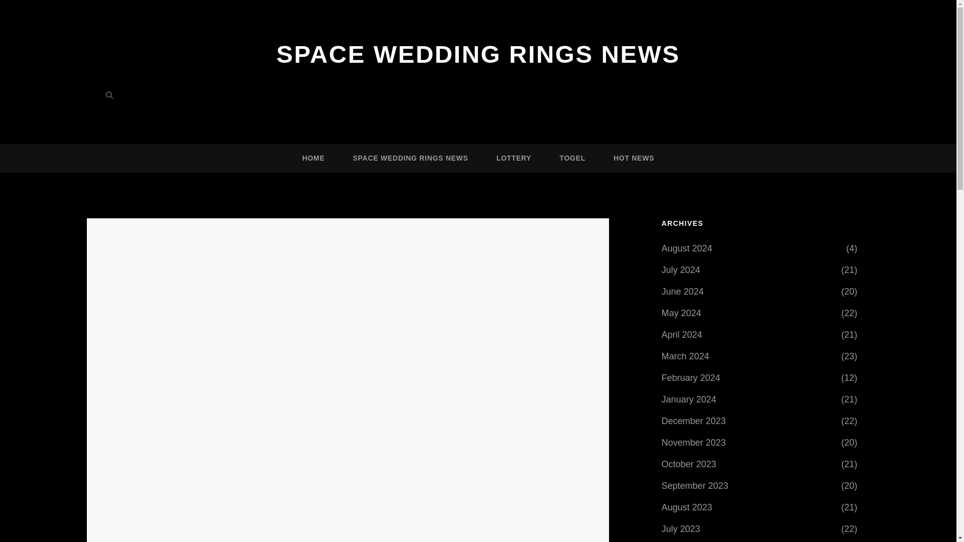 This screenshot has width=964, height=542. I want to click on HOME, so click(313, 159).